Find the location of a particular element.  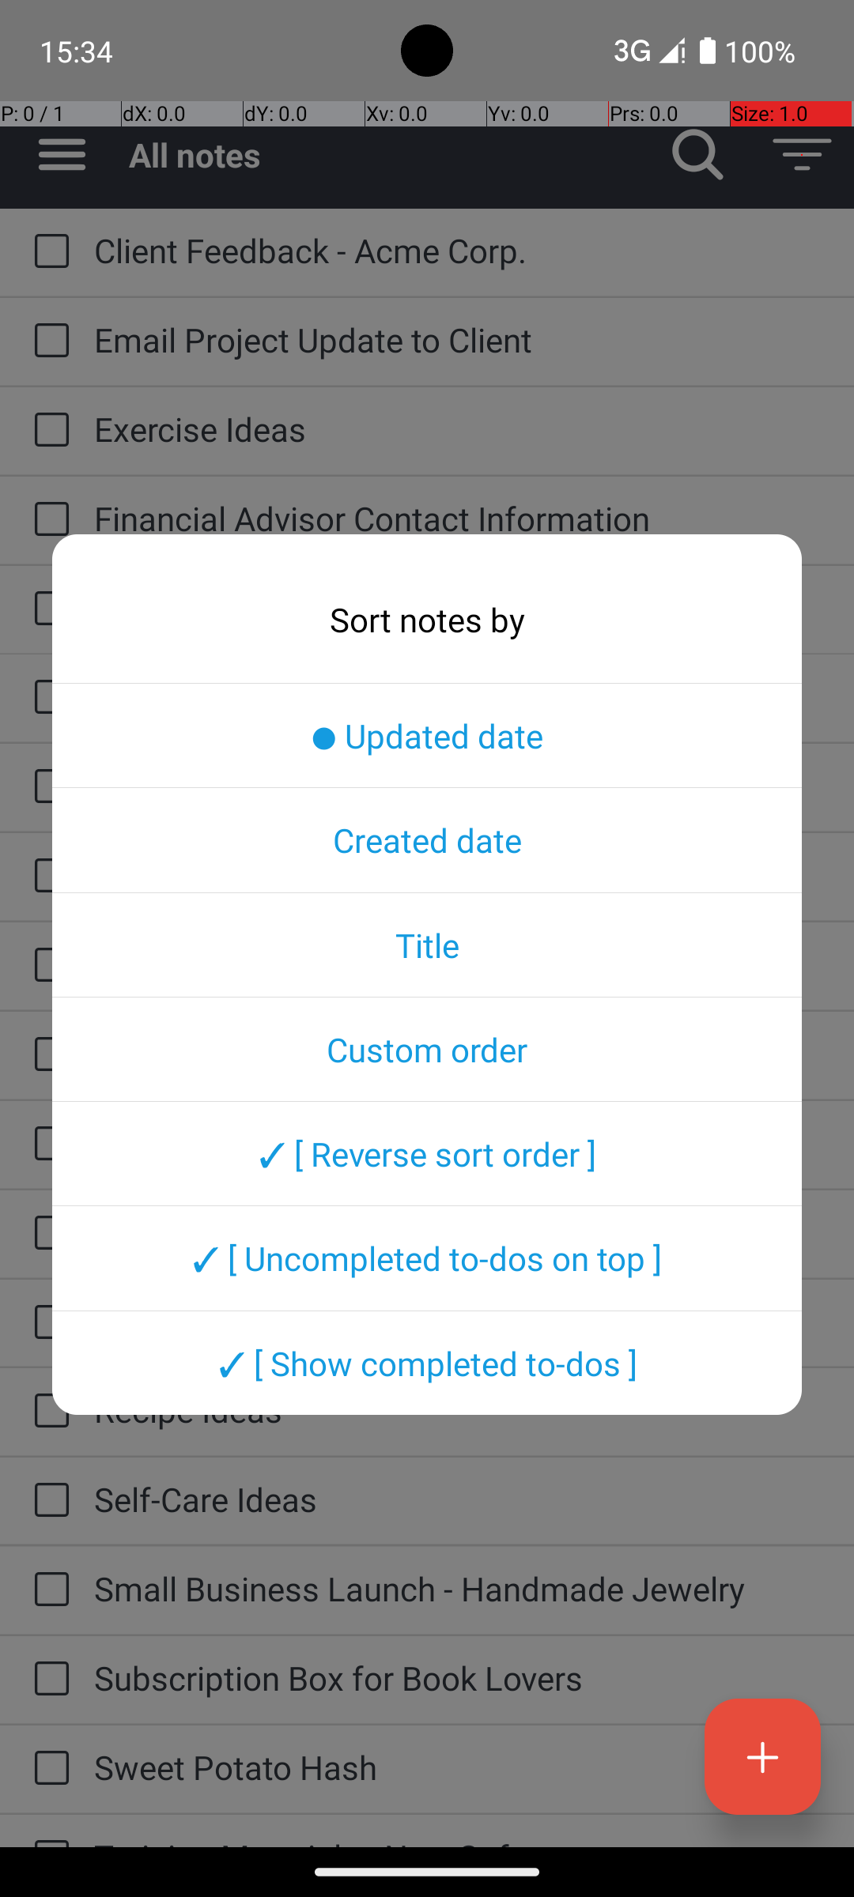

Password Ideas is located at coordinates (459, 1231).